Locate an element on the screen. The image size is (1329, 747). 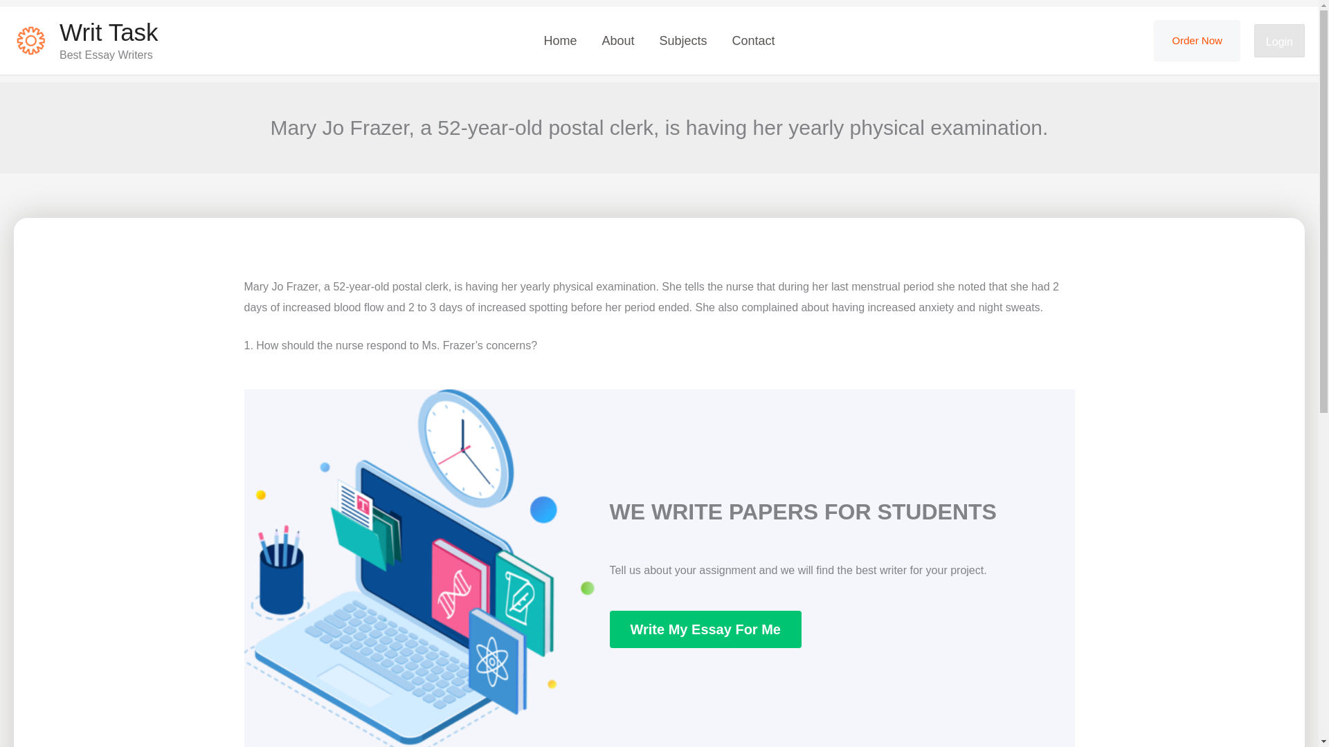
Subjects is located at coordinates (682, 40).